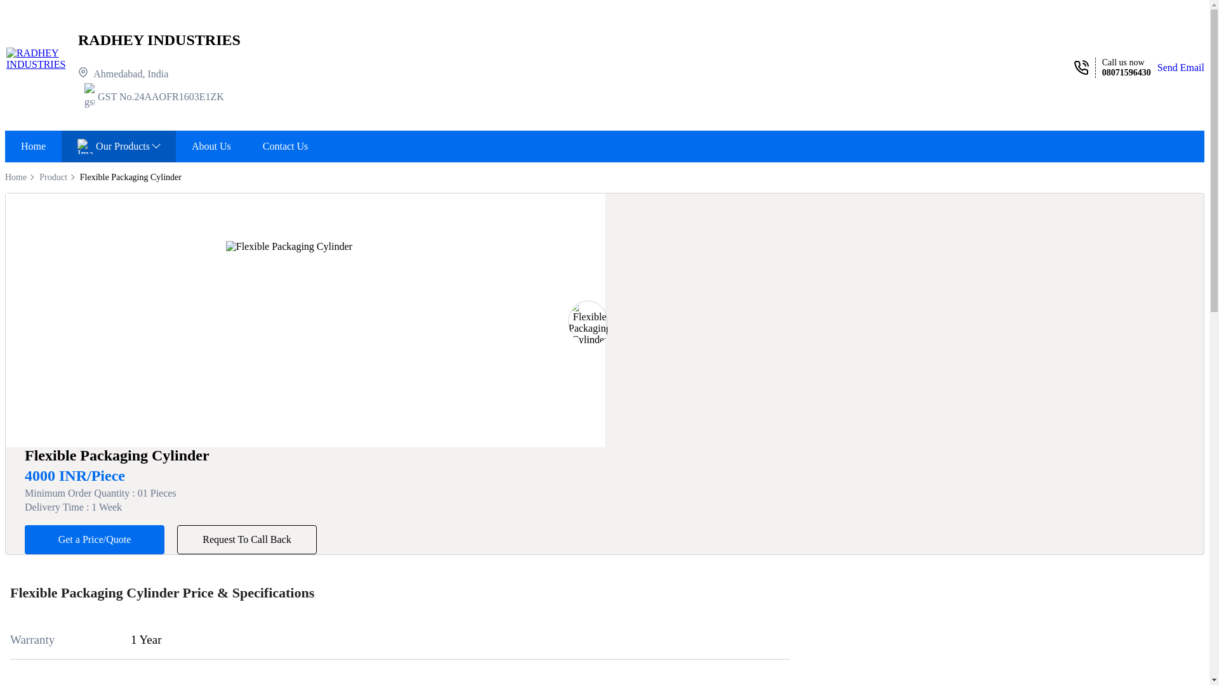 The image size is (1219, 685). Describe the element at coordinates (159, 39) in the screenshot. I see `RADHEY INDUSTRIES` at that location.